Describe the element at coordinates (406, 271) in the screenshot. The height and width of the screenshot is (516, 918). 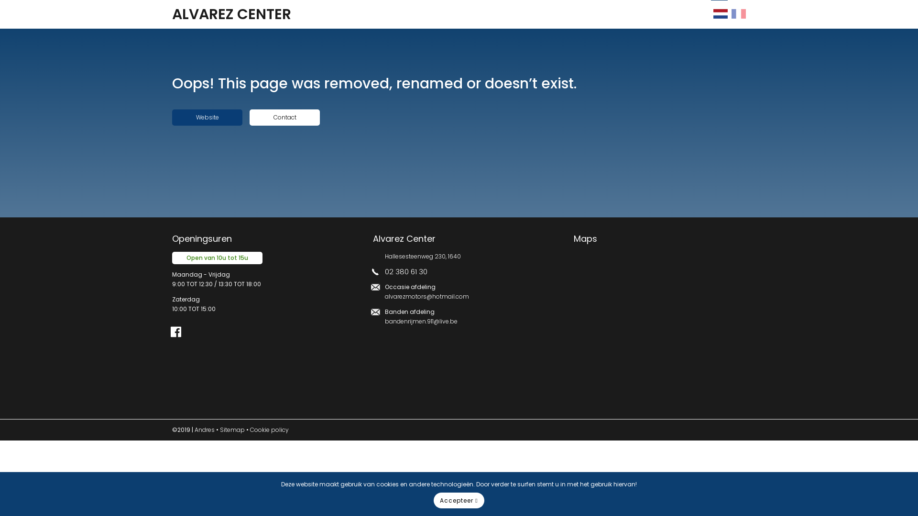
I see `02 380 61 30` at that location.